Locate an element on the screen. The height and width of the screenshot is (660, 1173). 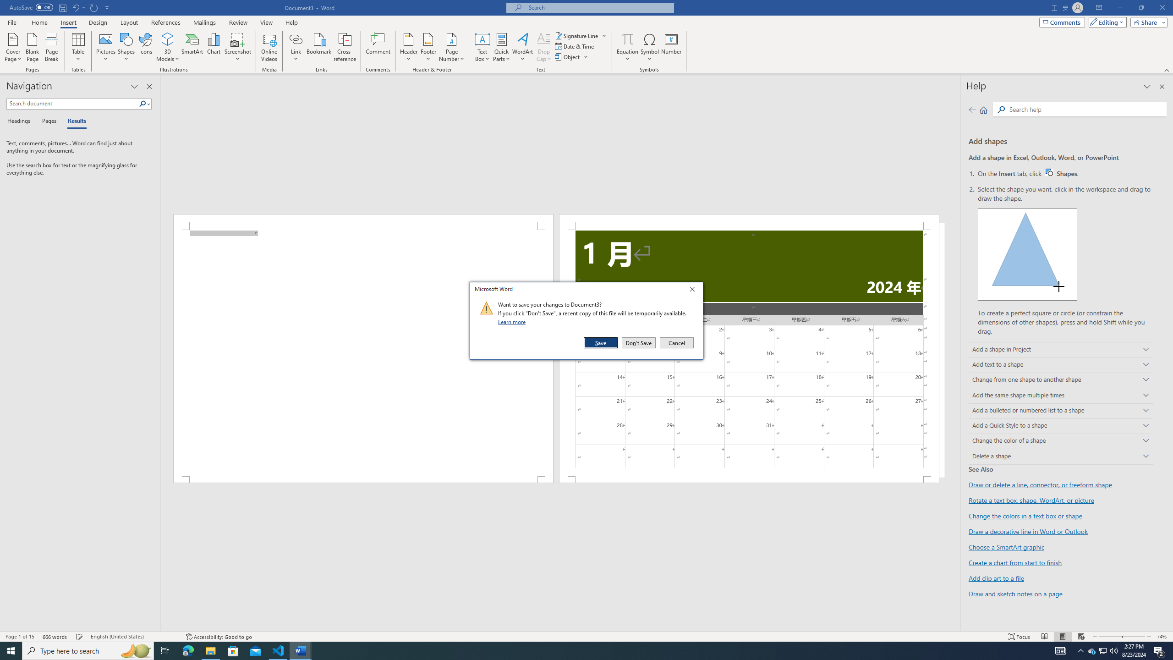
Close is located at coordinates (695, 291).